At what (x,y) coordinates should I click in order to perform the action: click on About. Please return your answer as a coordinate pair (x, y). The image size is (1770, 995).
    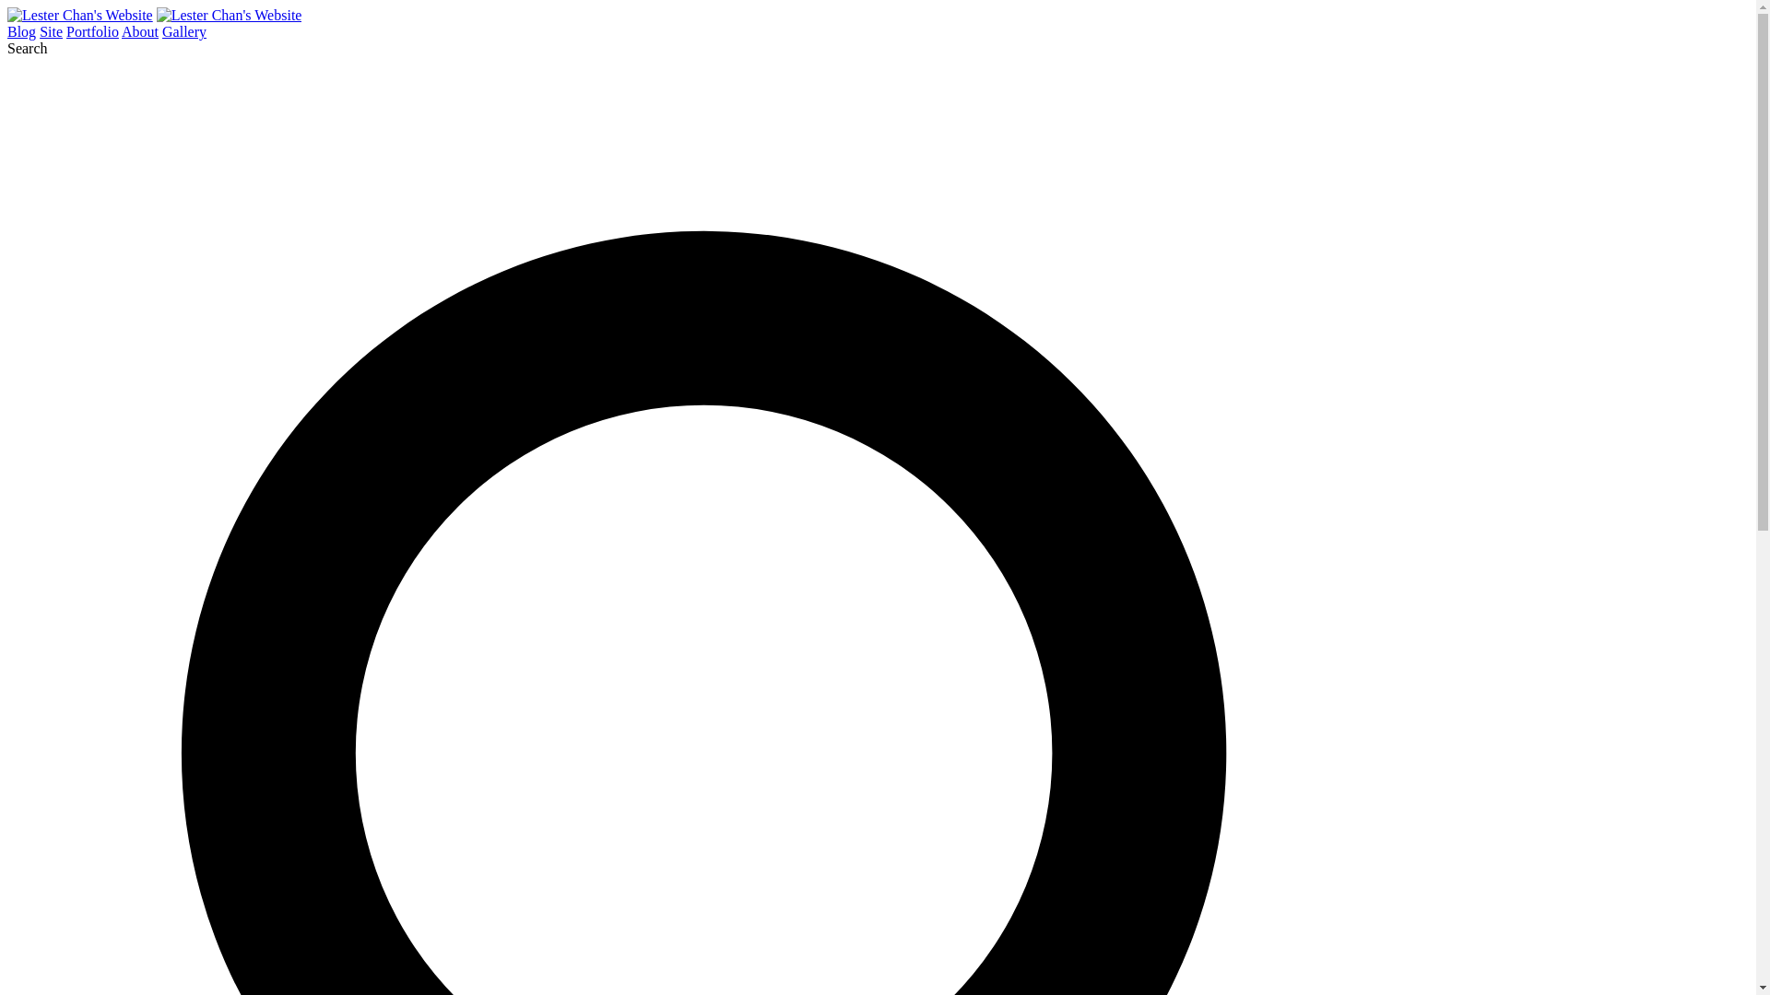
    Looking at the image, I should click on (140, 31).